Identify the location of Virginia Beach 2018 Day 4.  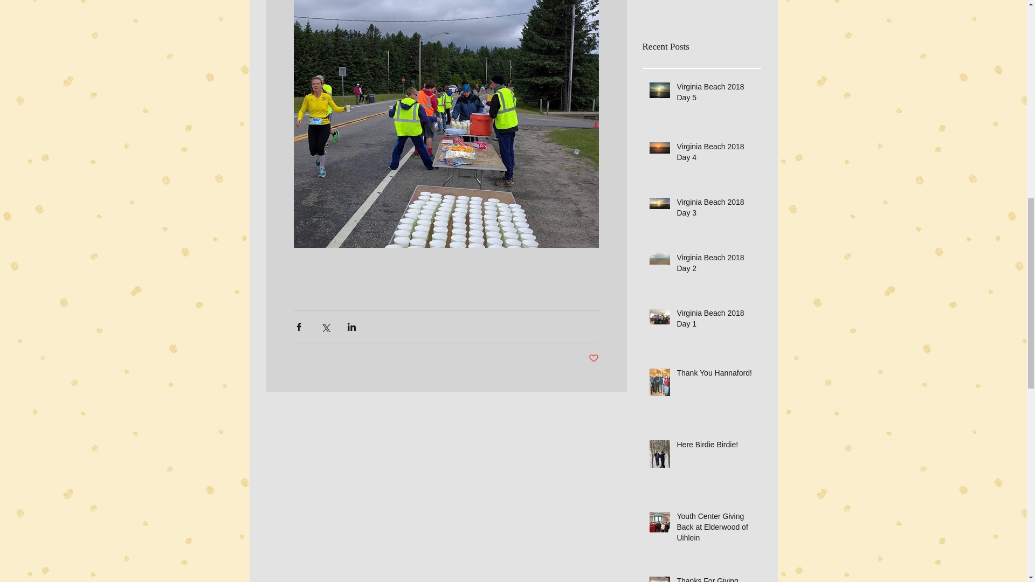
(715, 154).